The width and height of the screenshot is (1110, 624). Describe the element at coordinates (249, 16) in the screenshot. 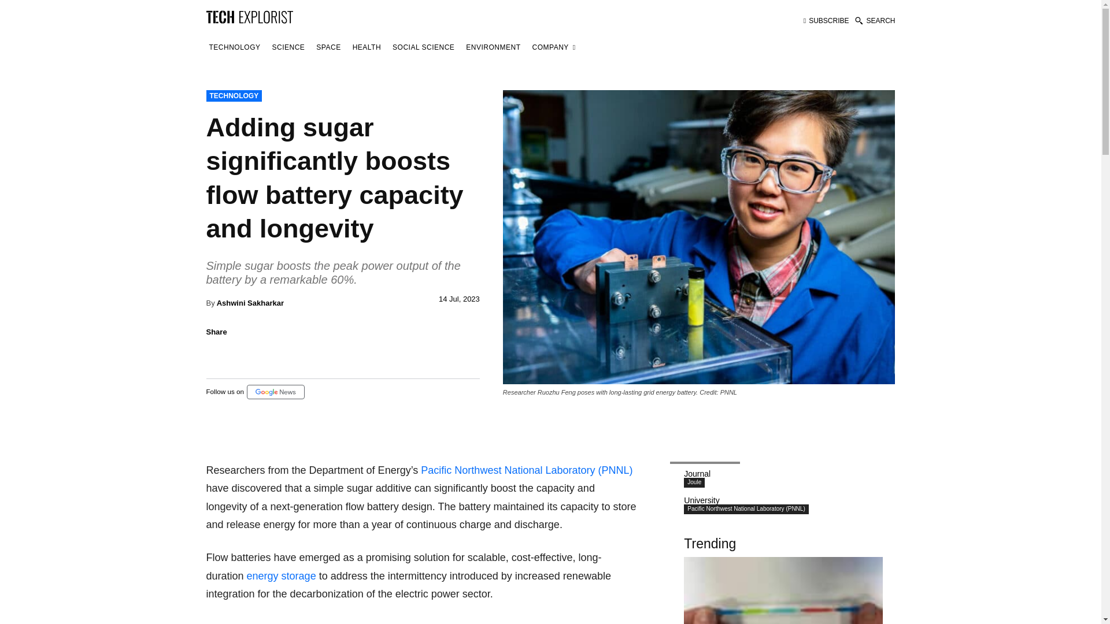

I see `Tech Explorist` at that location.